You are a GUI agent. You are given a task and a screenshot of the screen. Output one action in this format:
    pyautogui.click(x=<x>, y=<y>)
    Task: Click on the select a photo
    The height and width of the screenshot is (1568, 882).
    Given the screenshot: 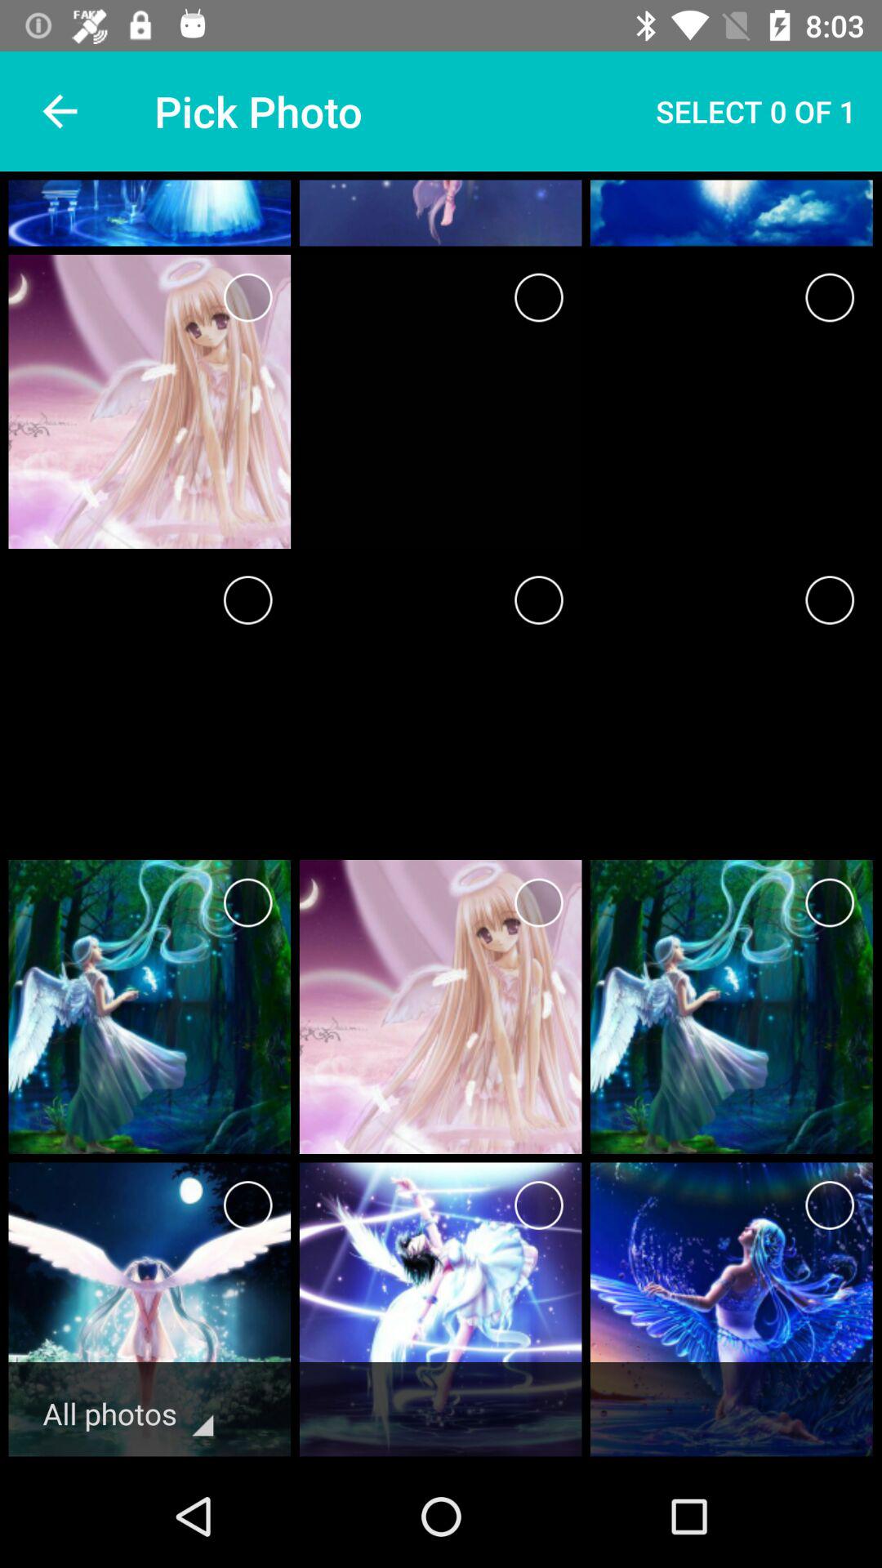 What is the action you would take?
    pyautogui.click(x=830, y=1205)
    